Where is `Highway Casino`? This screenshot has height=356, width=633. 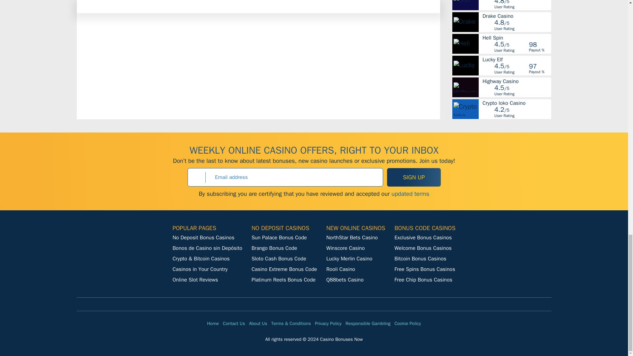 Highway Casino is located at coordinates (516, 81).